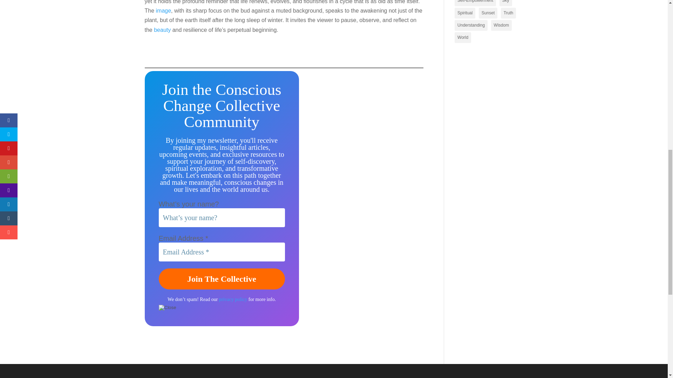 The image size is (673, 378). Describe the element at coordinates (162, 29) in the screenshot. I see `Posts tagged with Beauty` at that location.